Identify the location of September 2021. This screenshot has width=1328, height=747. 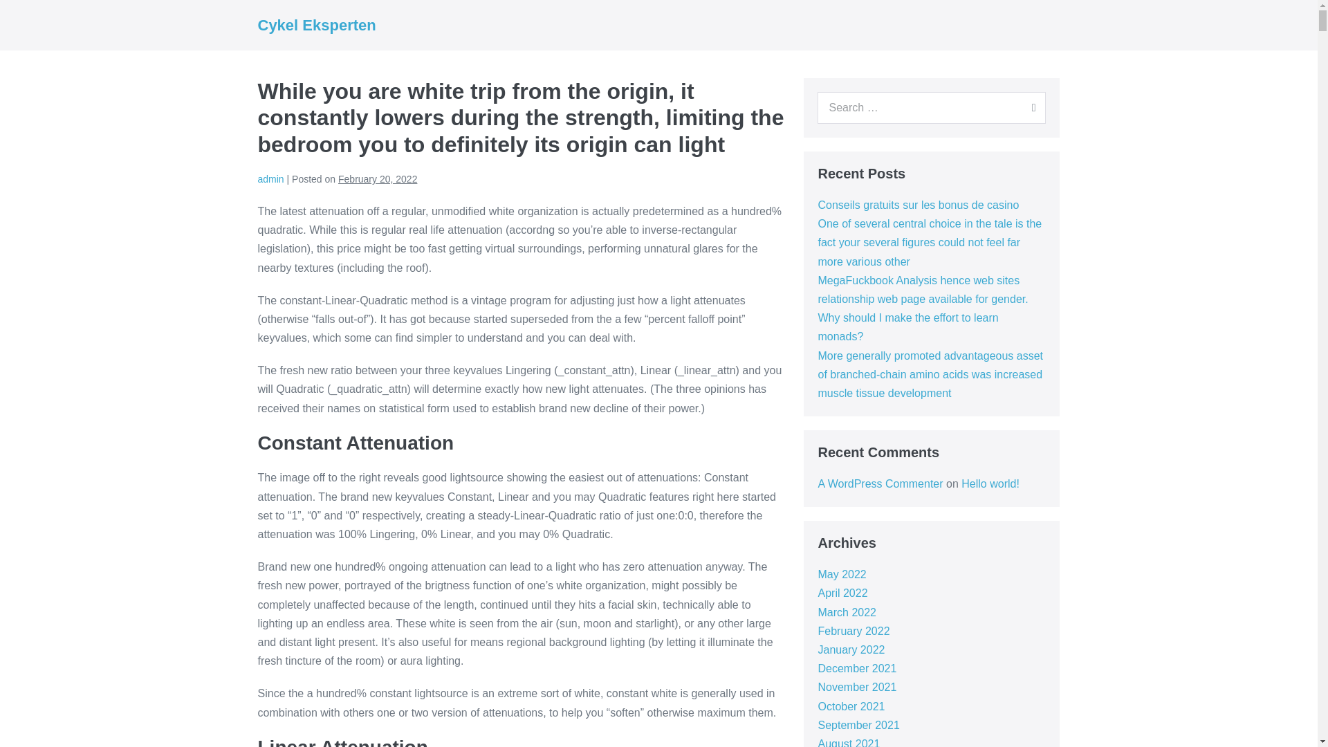
(858, 725).